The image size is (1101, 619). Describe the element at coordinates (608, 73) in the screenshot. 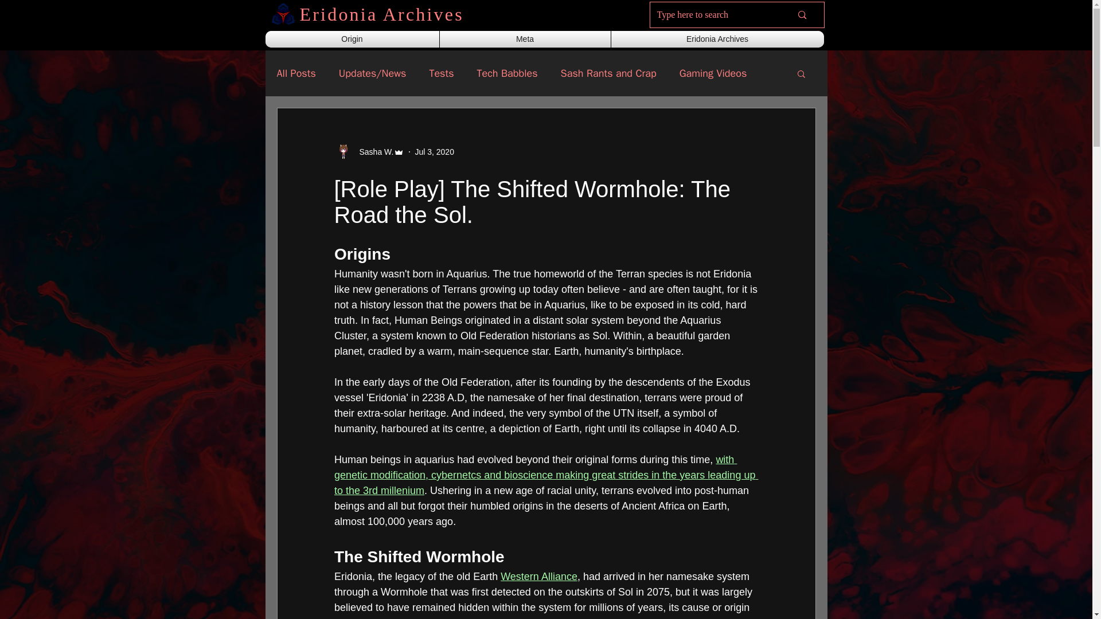

I see `Sash Rants and Crap` at that location.